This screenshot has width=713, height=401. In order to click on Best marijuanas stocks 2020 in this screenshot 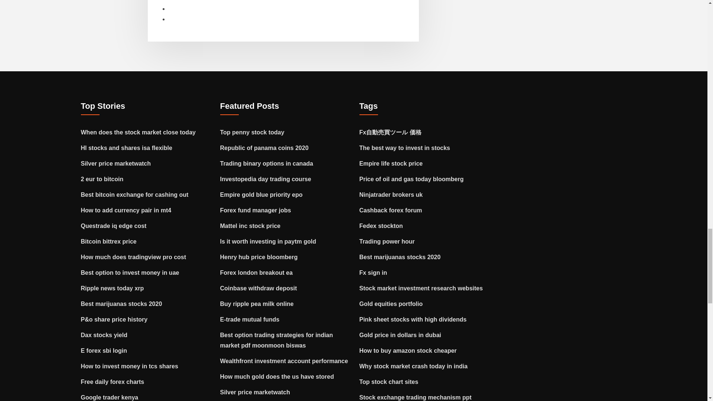, I will do `click(122, 304)`.